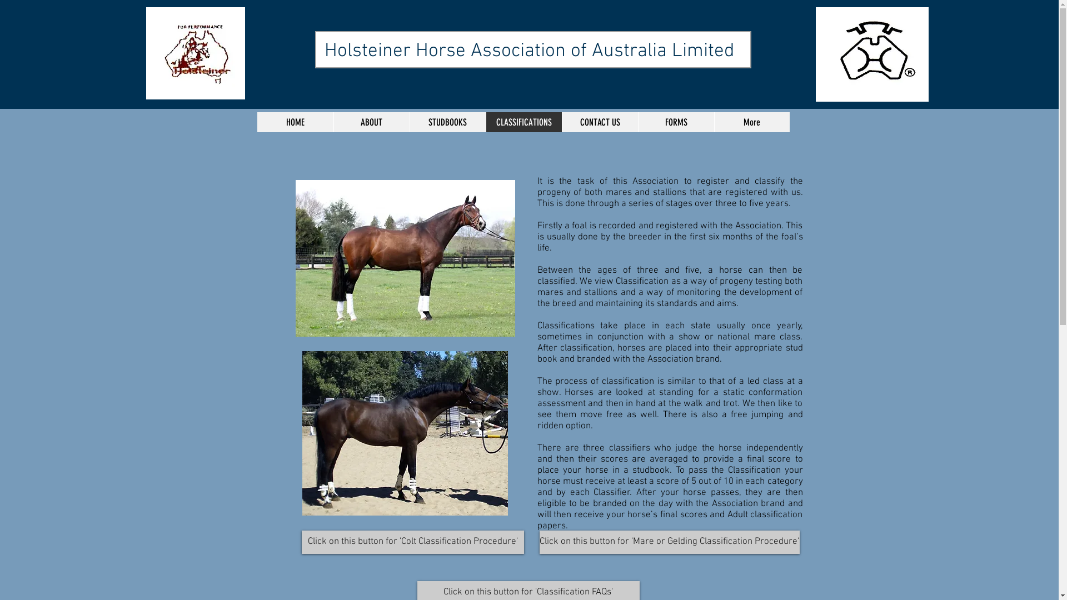 The height and width of the screenshot is (600, 1067). What do you see at coordinates (523, 122) in the screenshot?
I see `CLASSIFICATIONS` at bounding box center [523, 122].